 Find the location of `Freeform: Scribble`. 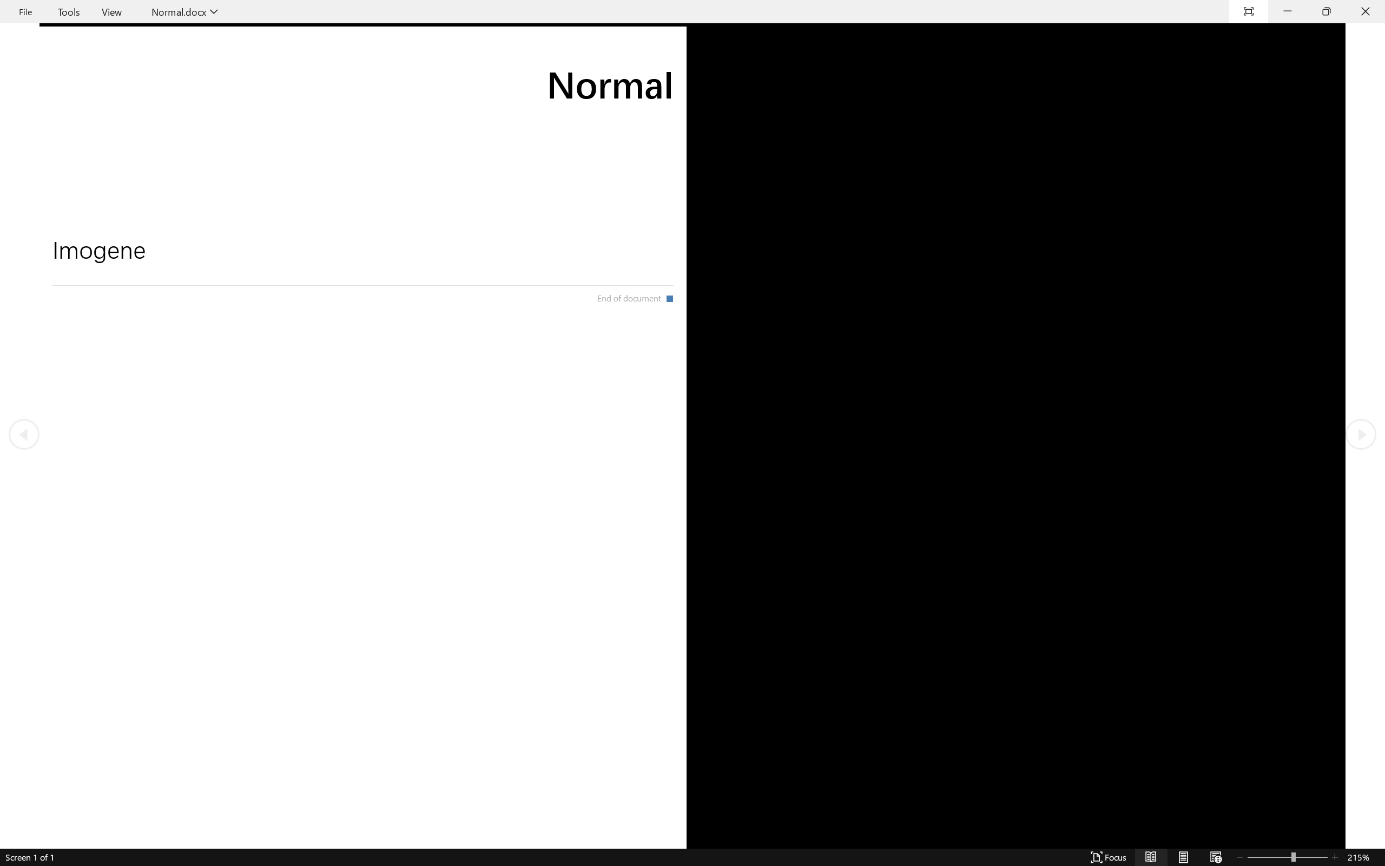

Freeform: Scribble is located at coordinates (527, 73).